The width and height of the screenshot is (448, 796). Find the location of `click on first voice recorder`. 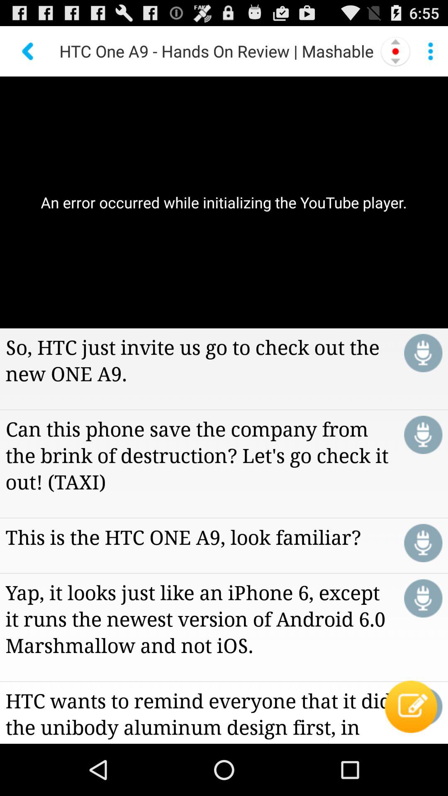

click on first voice recorder is located at coordinates (423, 353).